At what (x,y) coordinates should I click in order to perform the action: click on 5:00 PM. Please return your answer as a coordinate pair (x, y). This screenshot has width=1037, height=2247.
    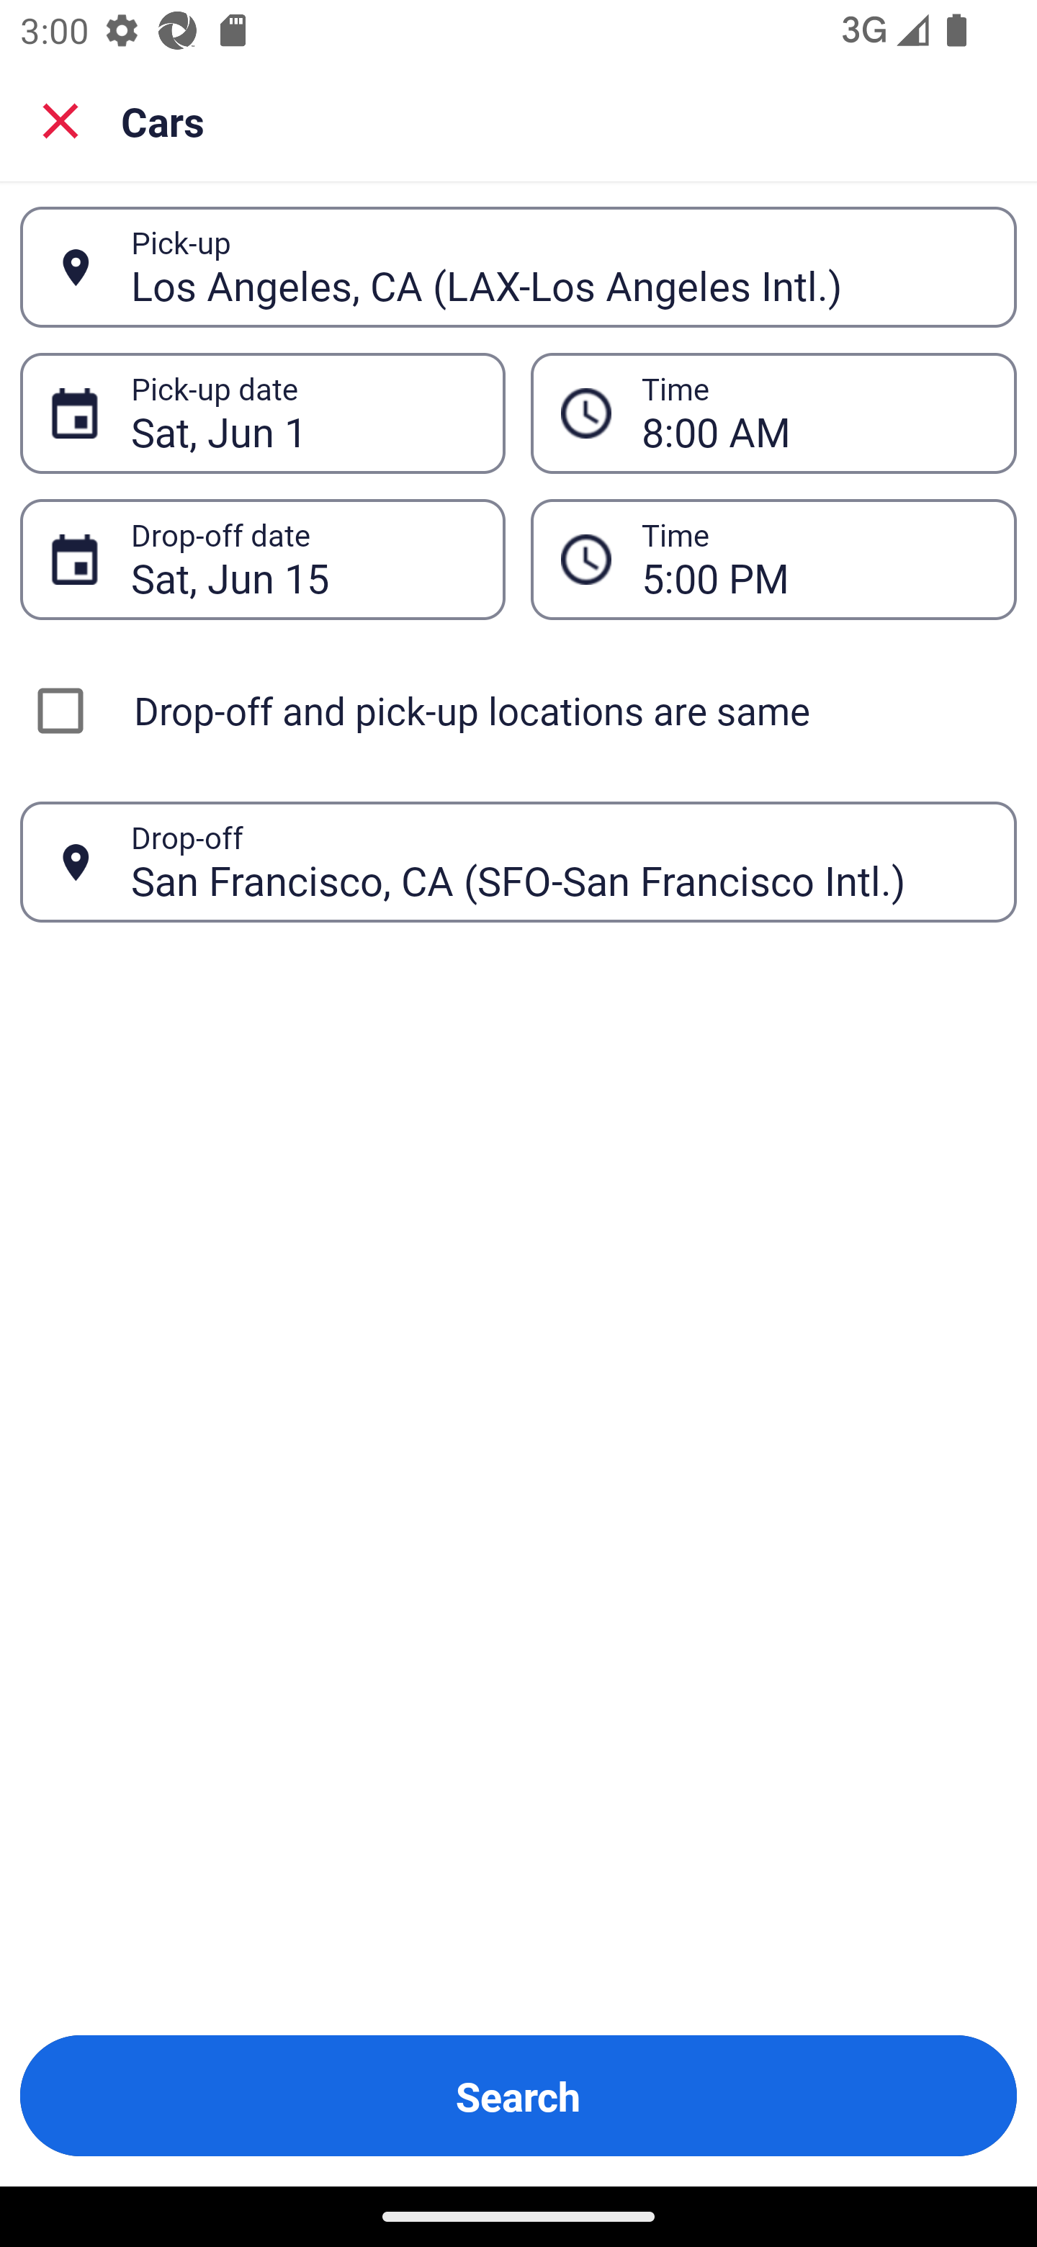
    Looking at the image, I should click on (814, 559).